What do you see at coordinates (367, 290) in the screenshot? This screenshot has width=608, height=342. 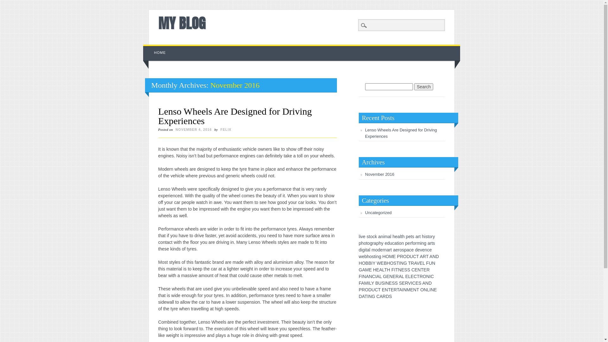 I see `O` at bounding box center [367, 290].